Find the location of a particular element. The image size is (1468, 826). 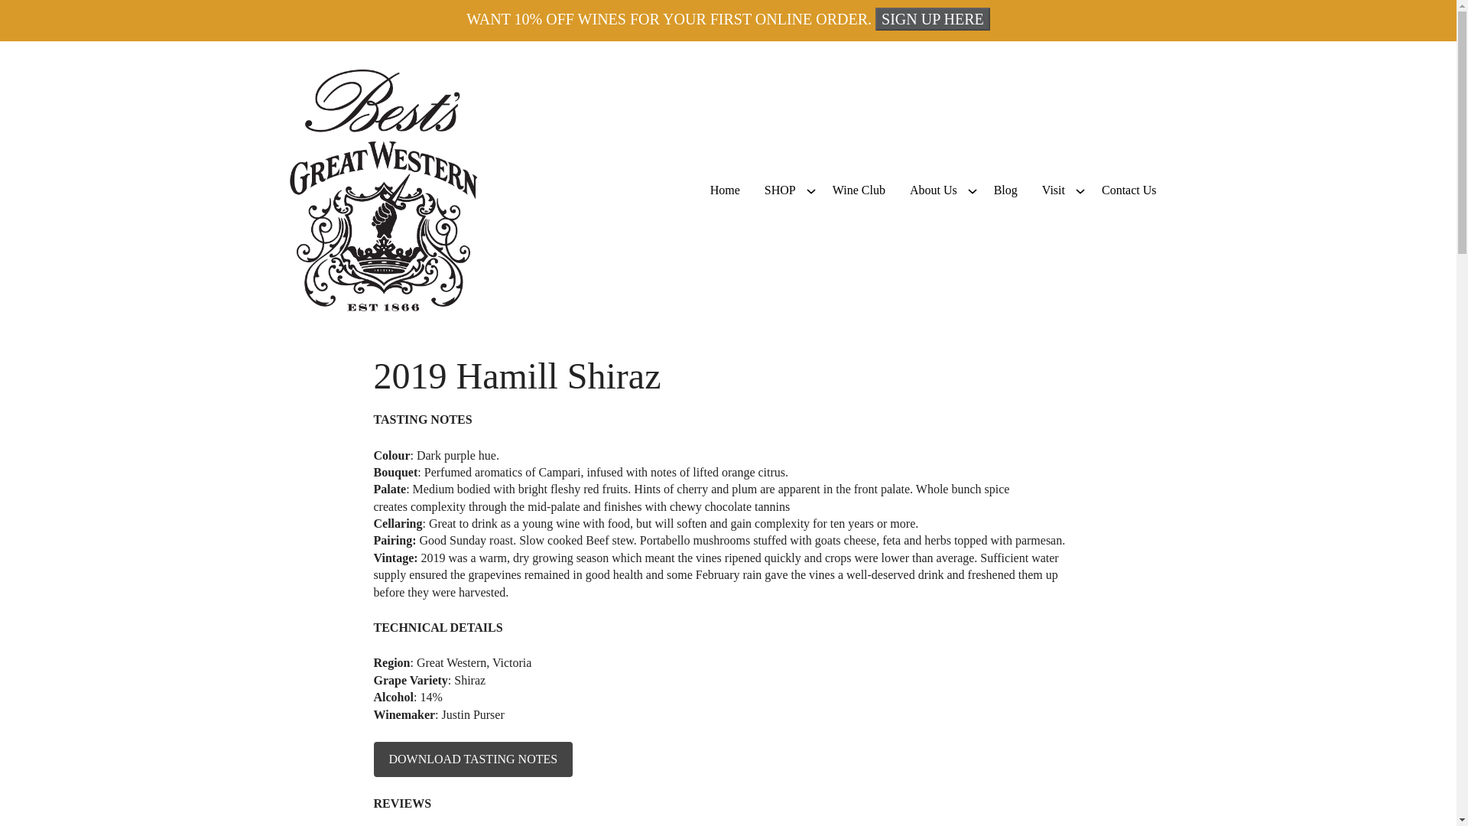

Contact Us is located at coordinates (1129, 190).